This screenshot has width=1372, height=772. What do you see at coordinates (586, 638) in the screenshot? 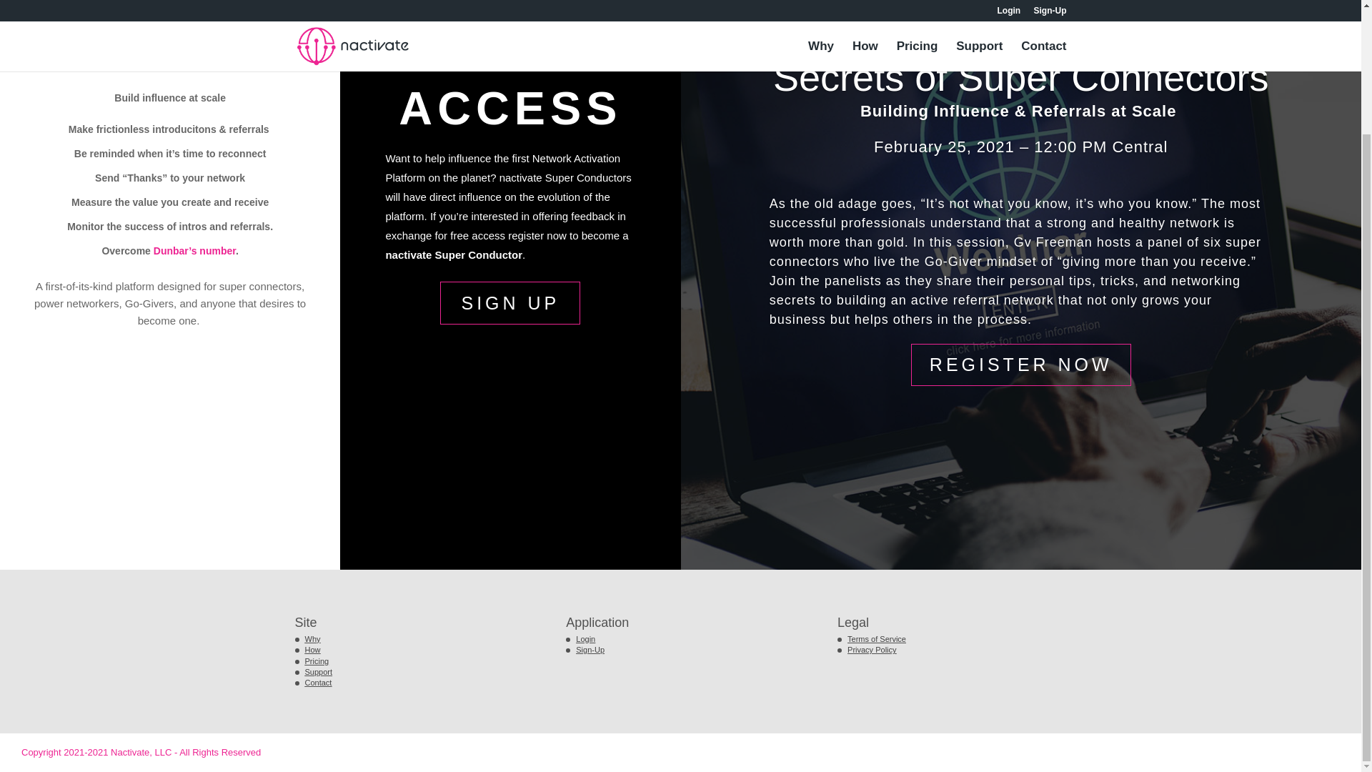
I see `Login` at bounding box center [586, 638].